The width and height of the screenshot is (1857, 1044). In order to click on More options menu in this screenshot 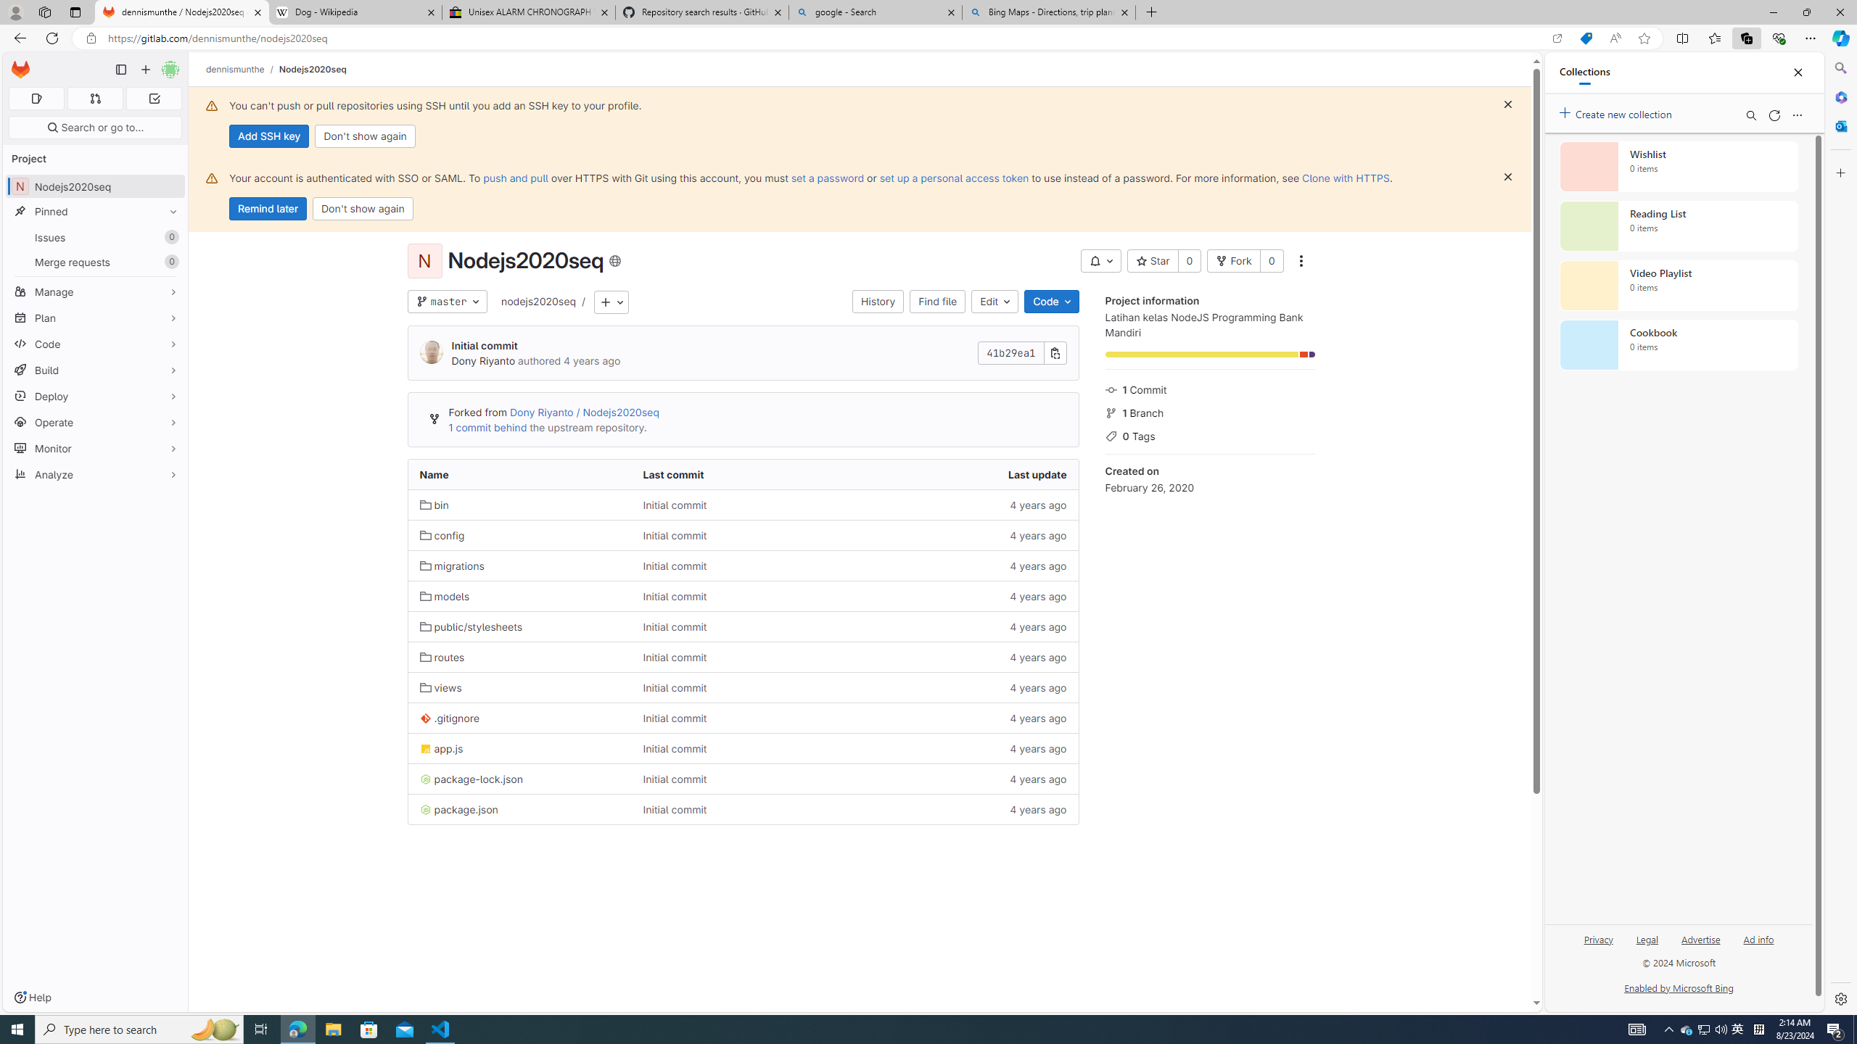, I will do `click(1798, 115)`.